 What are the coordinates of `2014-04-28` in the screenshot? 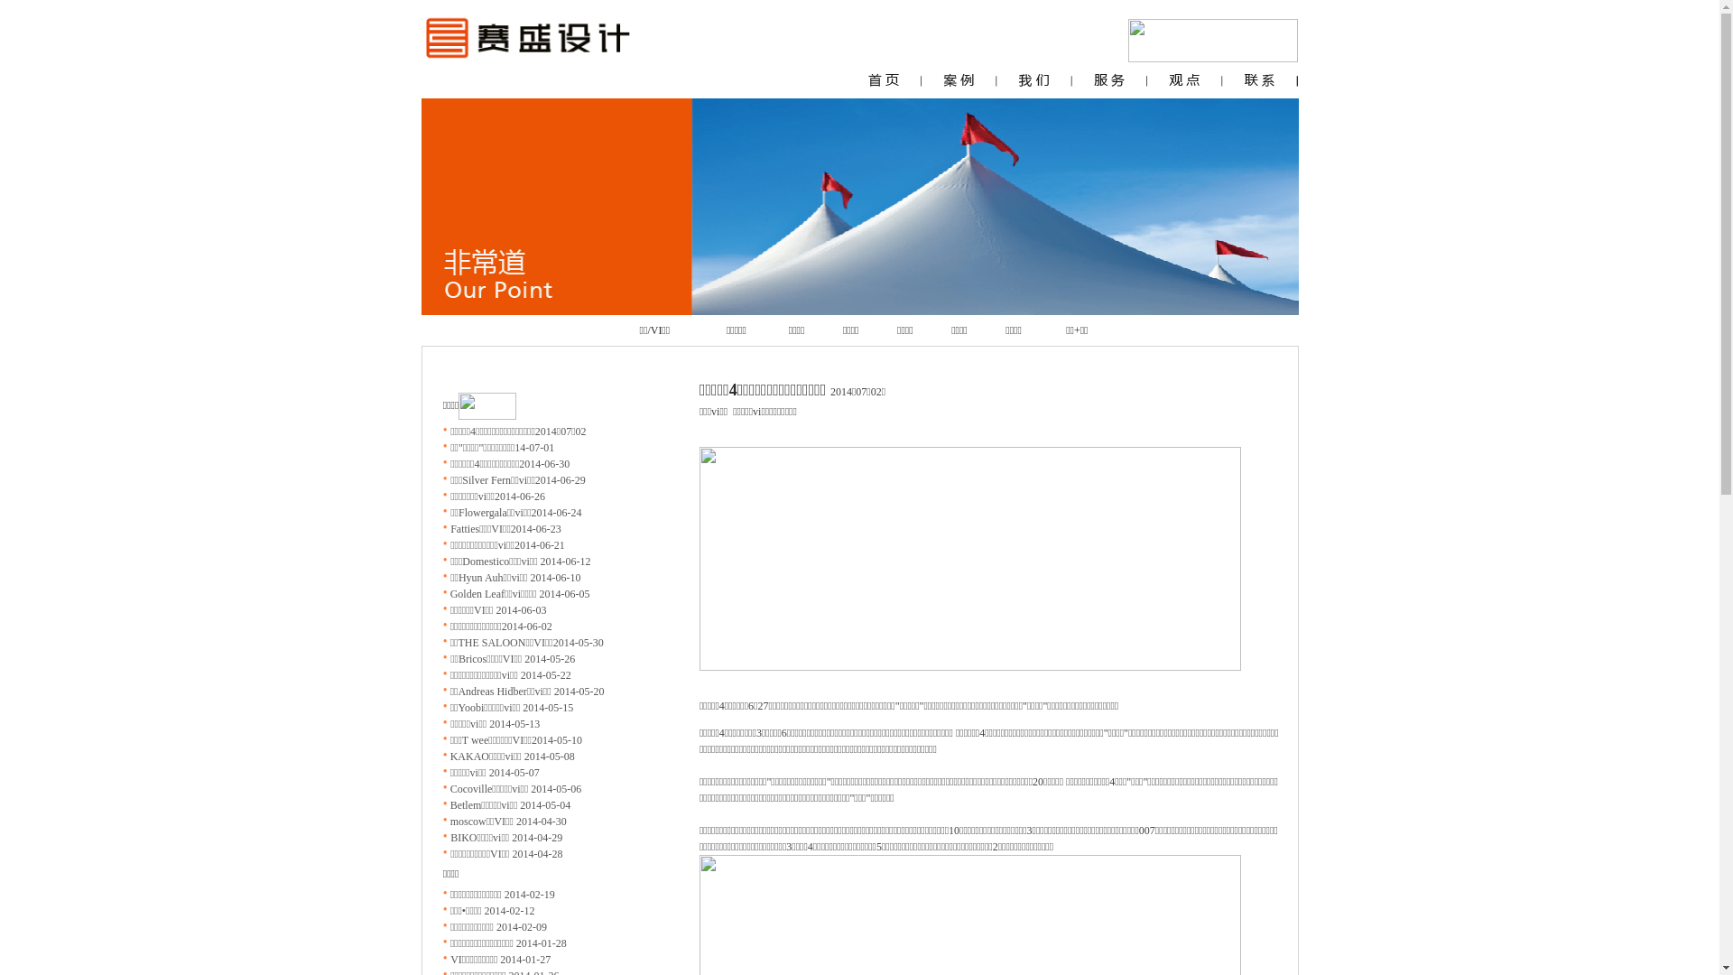 It's located at (536, 854).